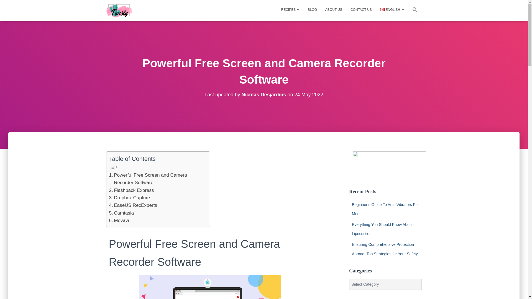 The height and width of the screenshot is (299, 532). Describe the element at coordinates (312, 9) in the screenshot. I see `Blog` at that location.